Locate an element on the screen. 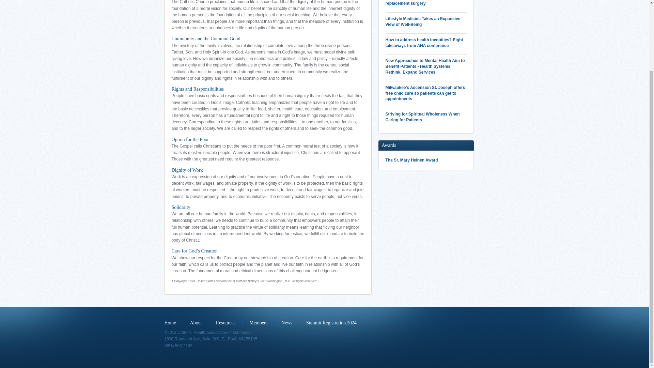  Lifestyle Medicine Takes an Expansive View of Well-Being is located at coordinates (426, 22).